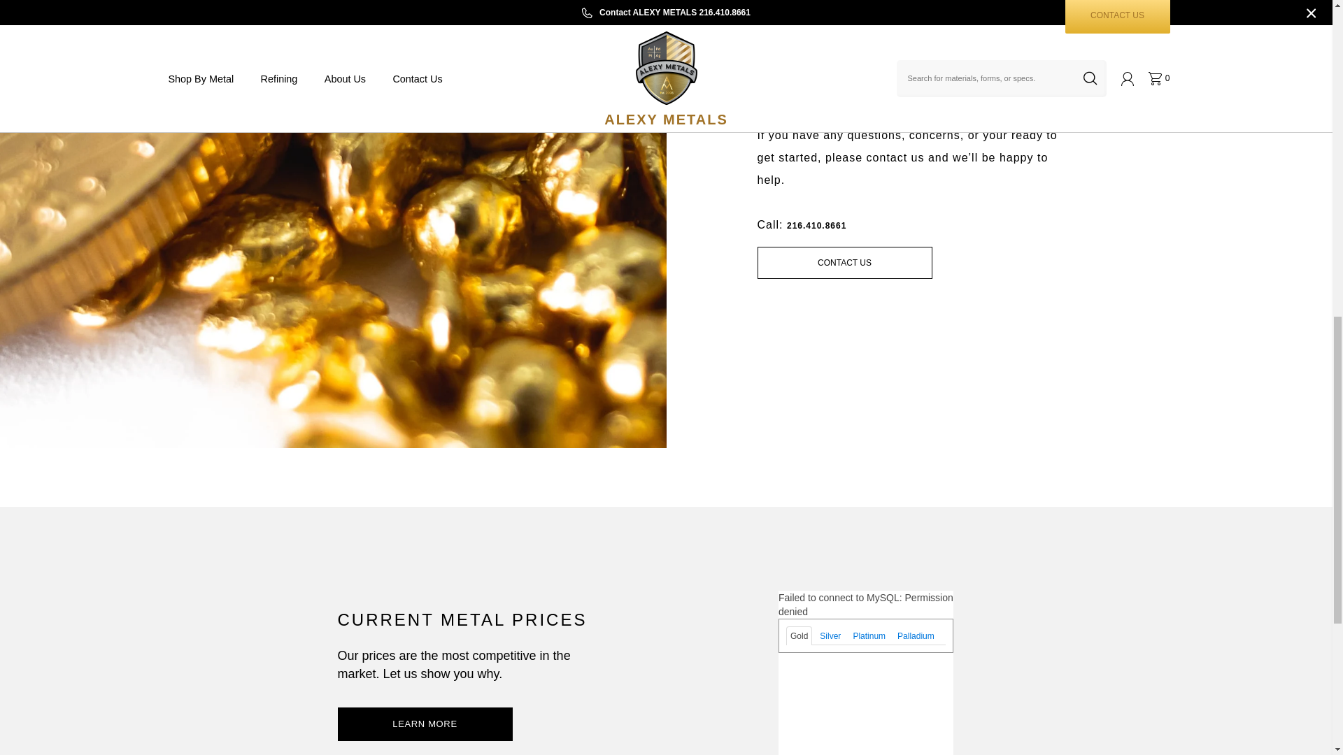  I want to click on LEARN MORE, so click(424, 724).